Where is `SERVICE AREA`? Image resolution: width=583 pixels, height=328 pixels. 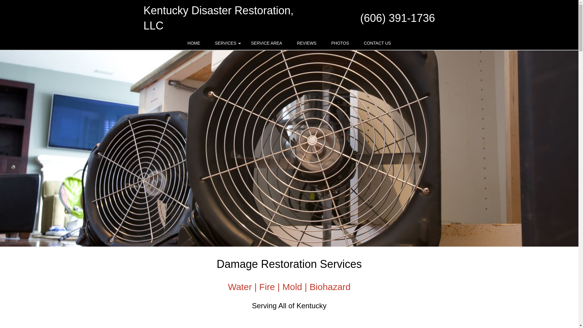 SERVICE AREA is located at coordinates (267, 43).